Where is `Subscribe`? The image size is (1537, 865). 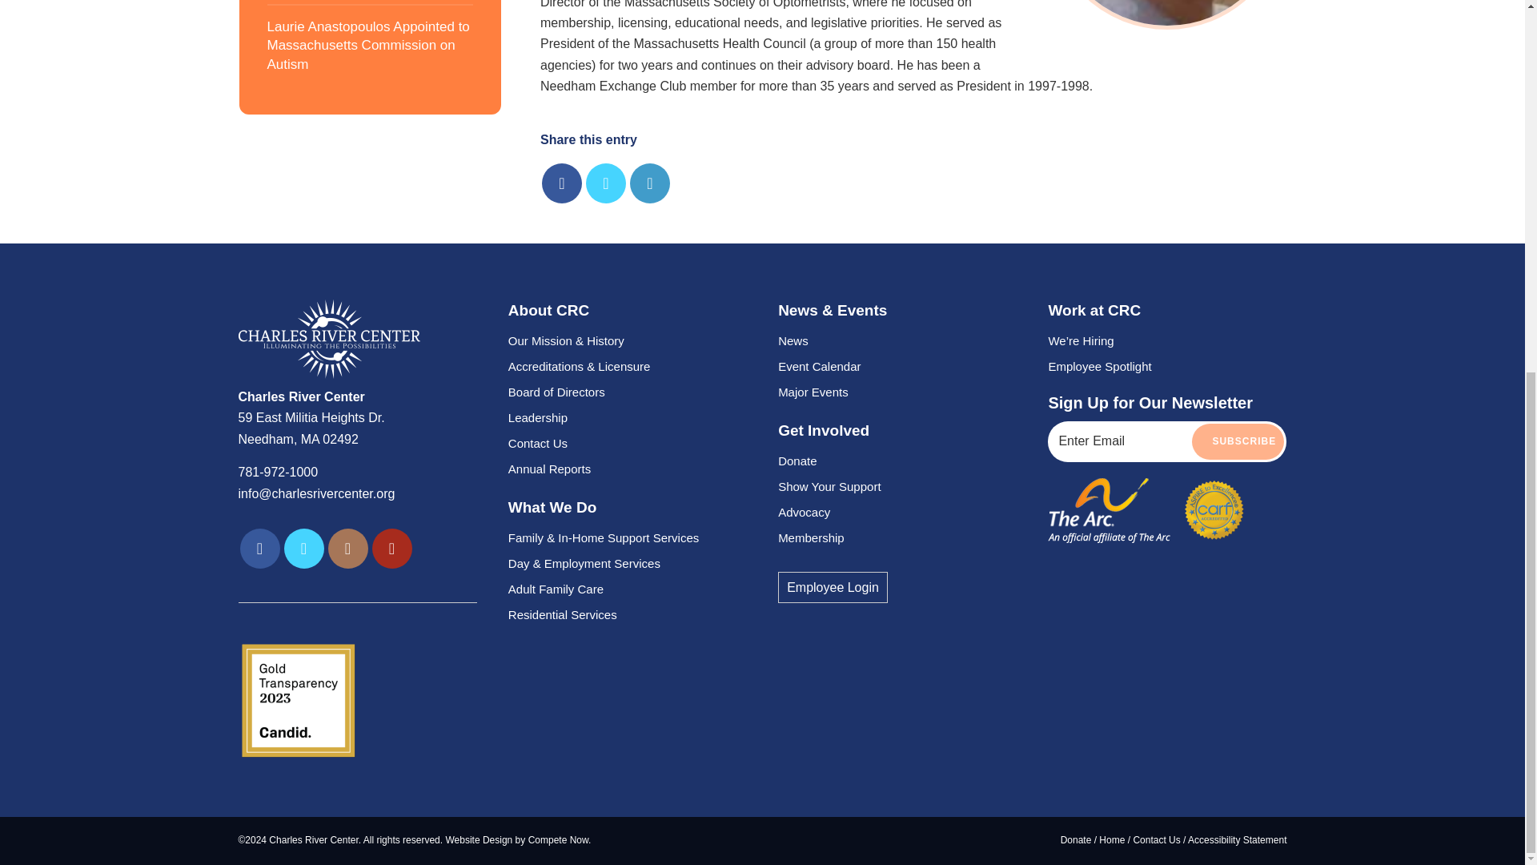
Subscribe is located at coordinates (1238, 441).